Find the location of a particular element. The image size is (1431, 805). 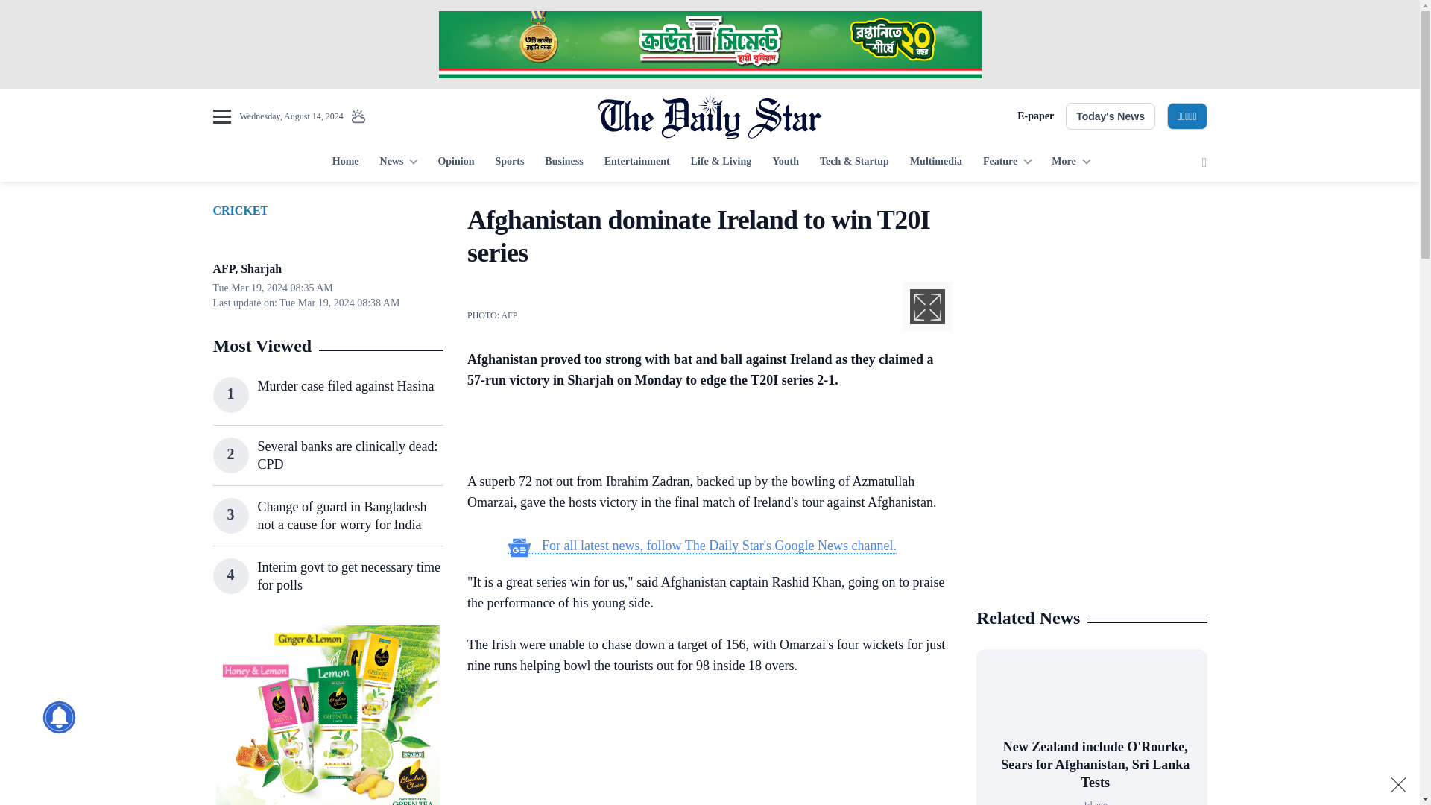

Sports is located at coordinates (509, 162).